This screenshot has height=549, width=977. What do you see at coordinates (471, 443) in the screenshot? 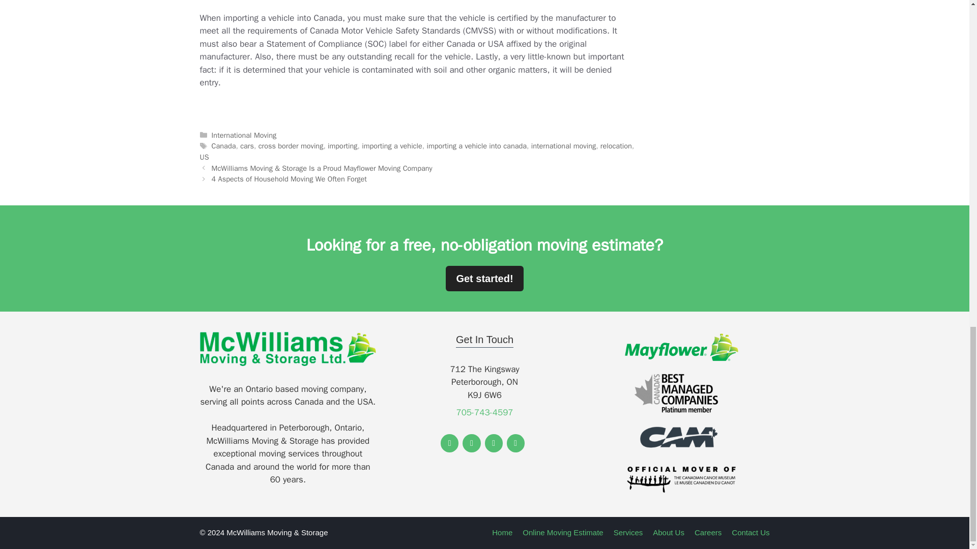
I see `Instagram` at bounding box center [471, 443].